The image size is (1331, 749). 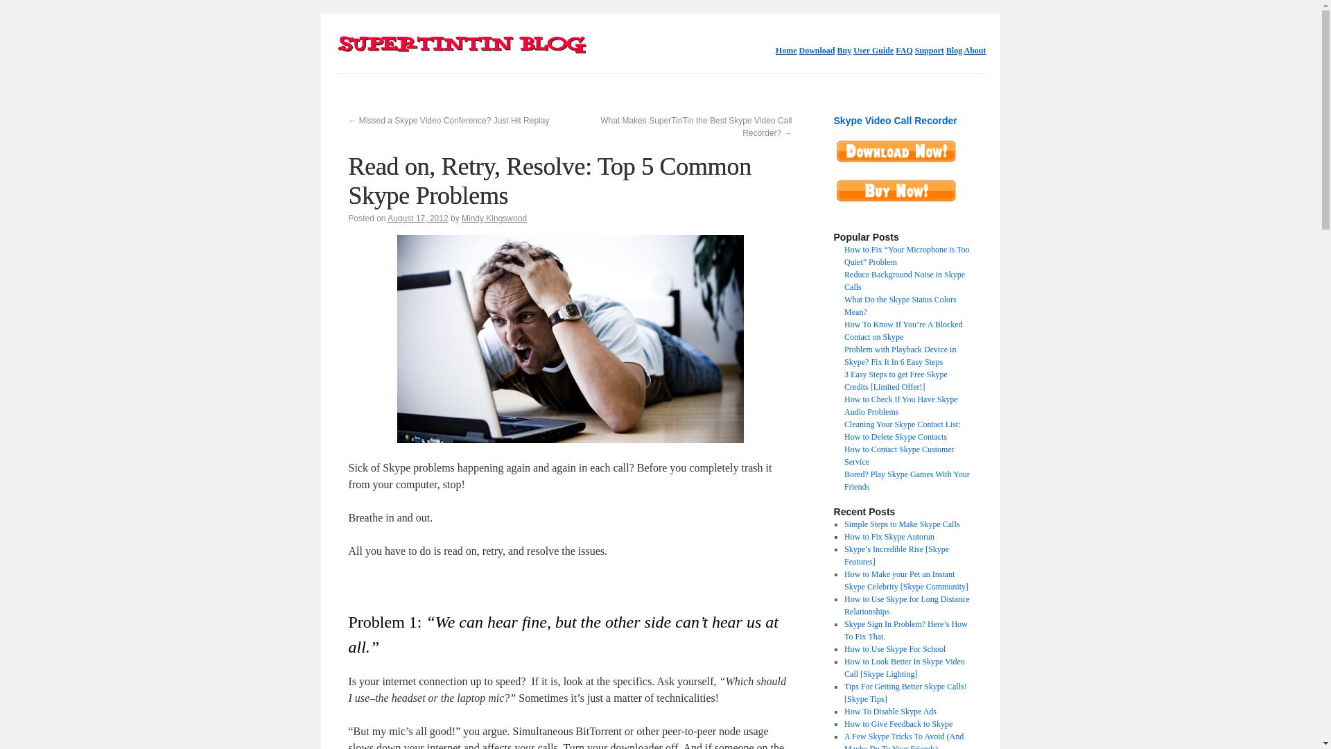 What do you see at coordinates (907, 480) in the screenshot?
I see `Bored? Play Skype Games With Your Friends` at bounding box center [907, 480].